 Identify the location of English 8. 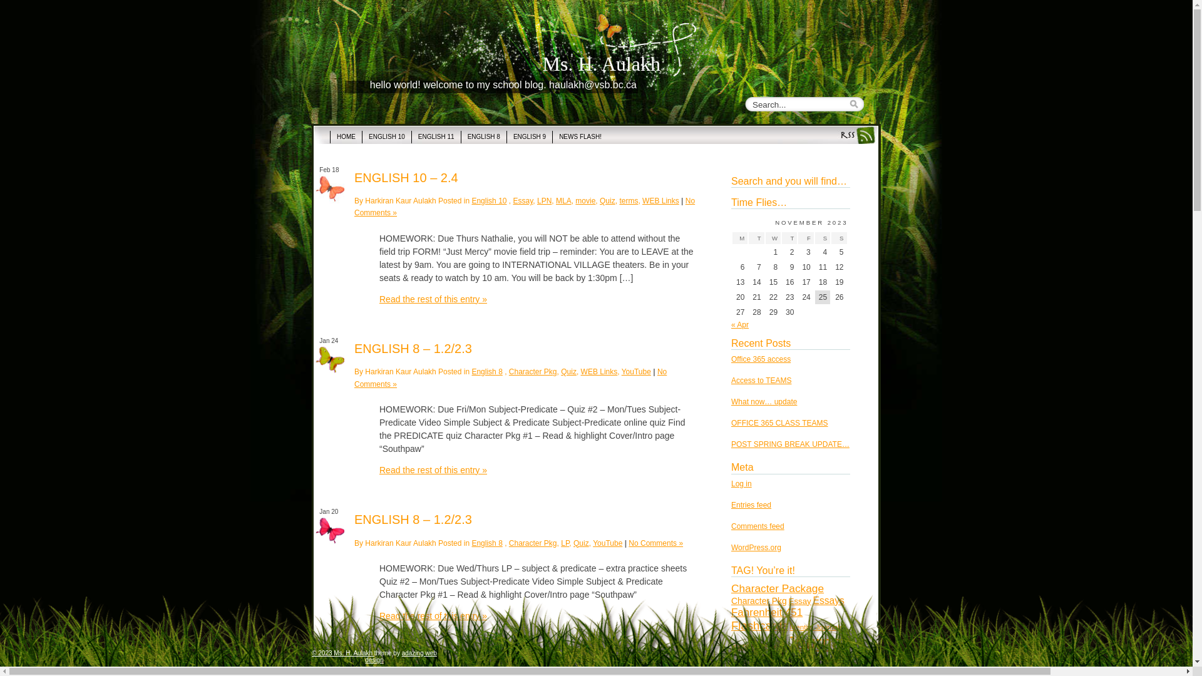
(487, 372).